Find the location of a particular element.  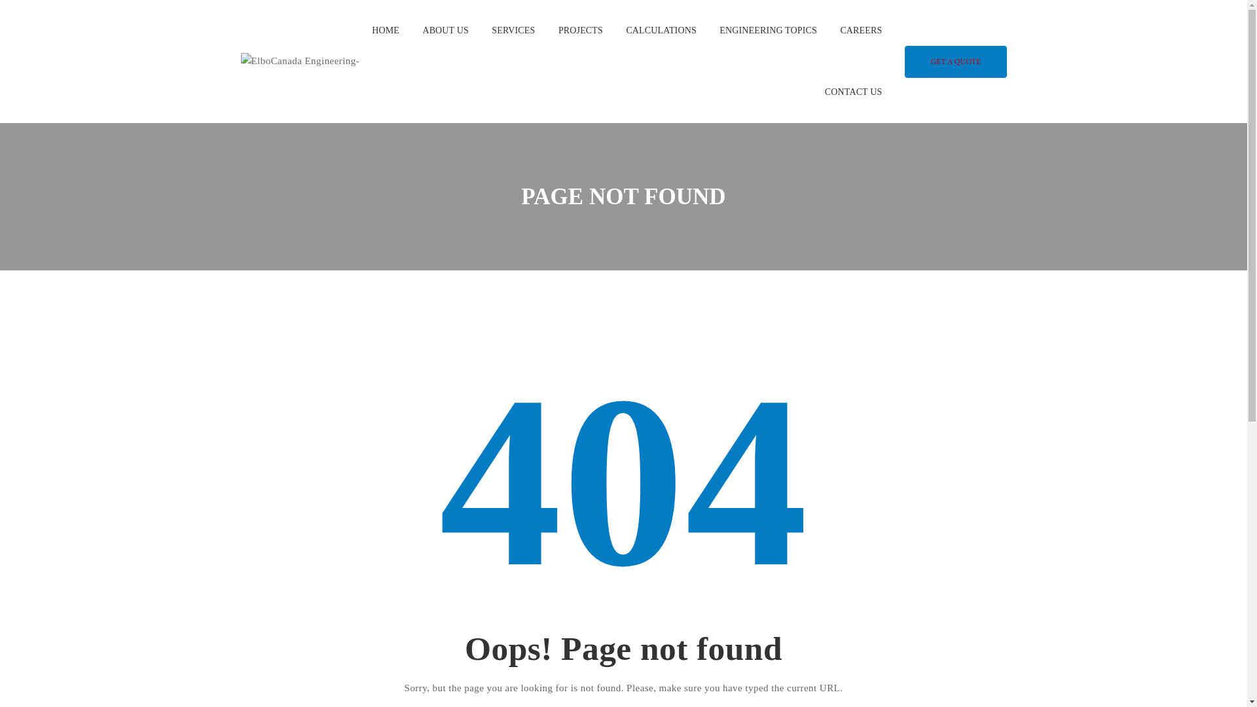

ABOUT US is located at coordinates (445, 30).